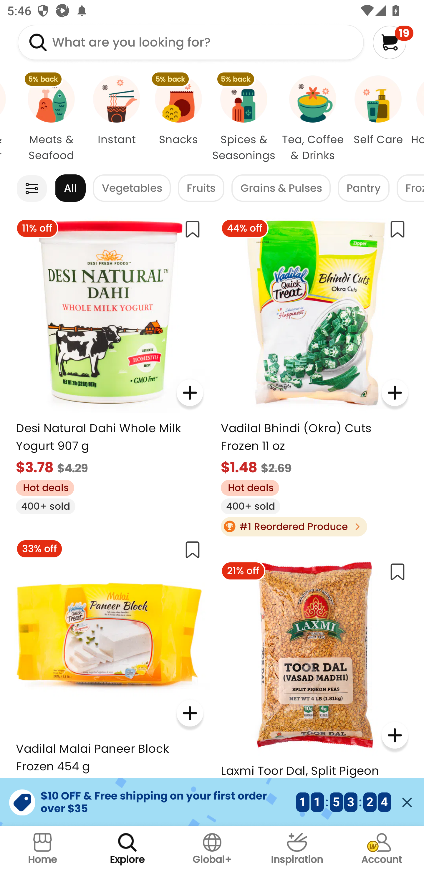 This screenshot has width=424, height=872. What do you see at coordinates (117, 119) in the screenshot?
I see `Instant` at bounding box center [117, 119].